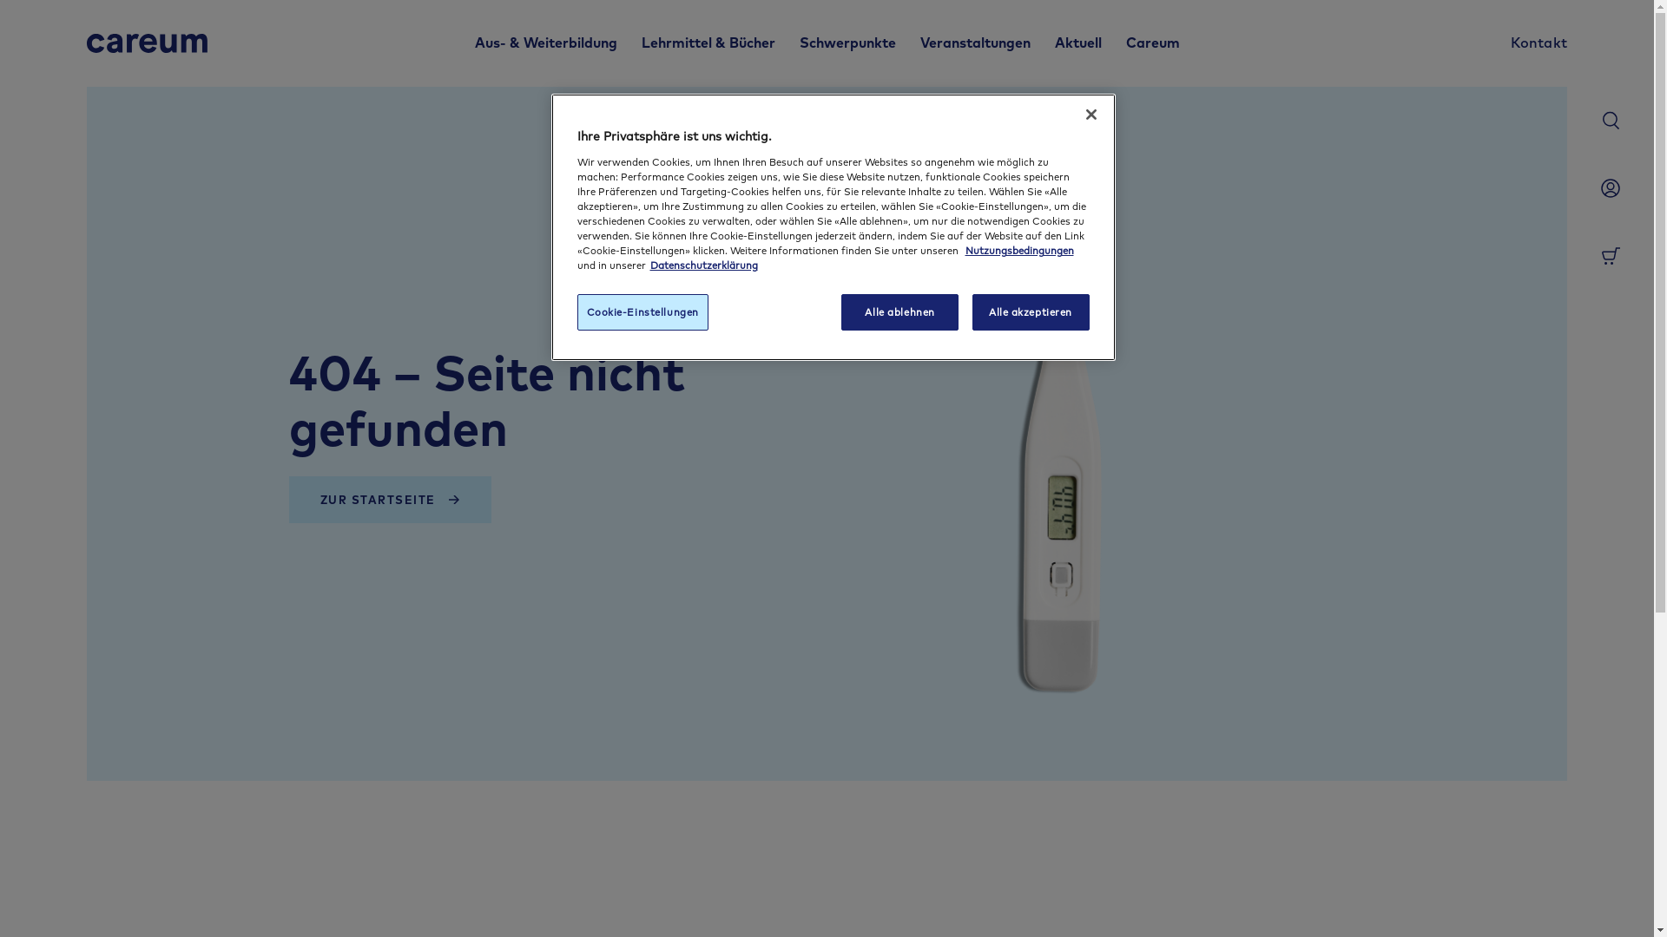 The width and height of the screenshot is (1667, 937). What do you see at coordinates (1019, 250) in the screenshot?
I see `Nutzungsbedingungen` at bounding box center [1019, 250].